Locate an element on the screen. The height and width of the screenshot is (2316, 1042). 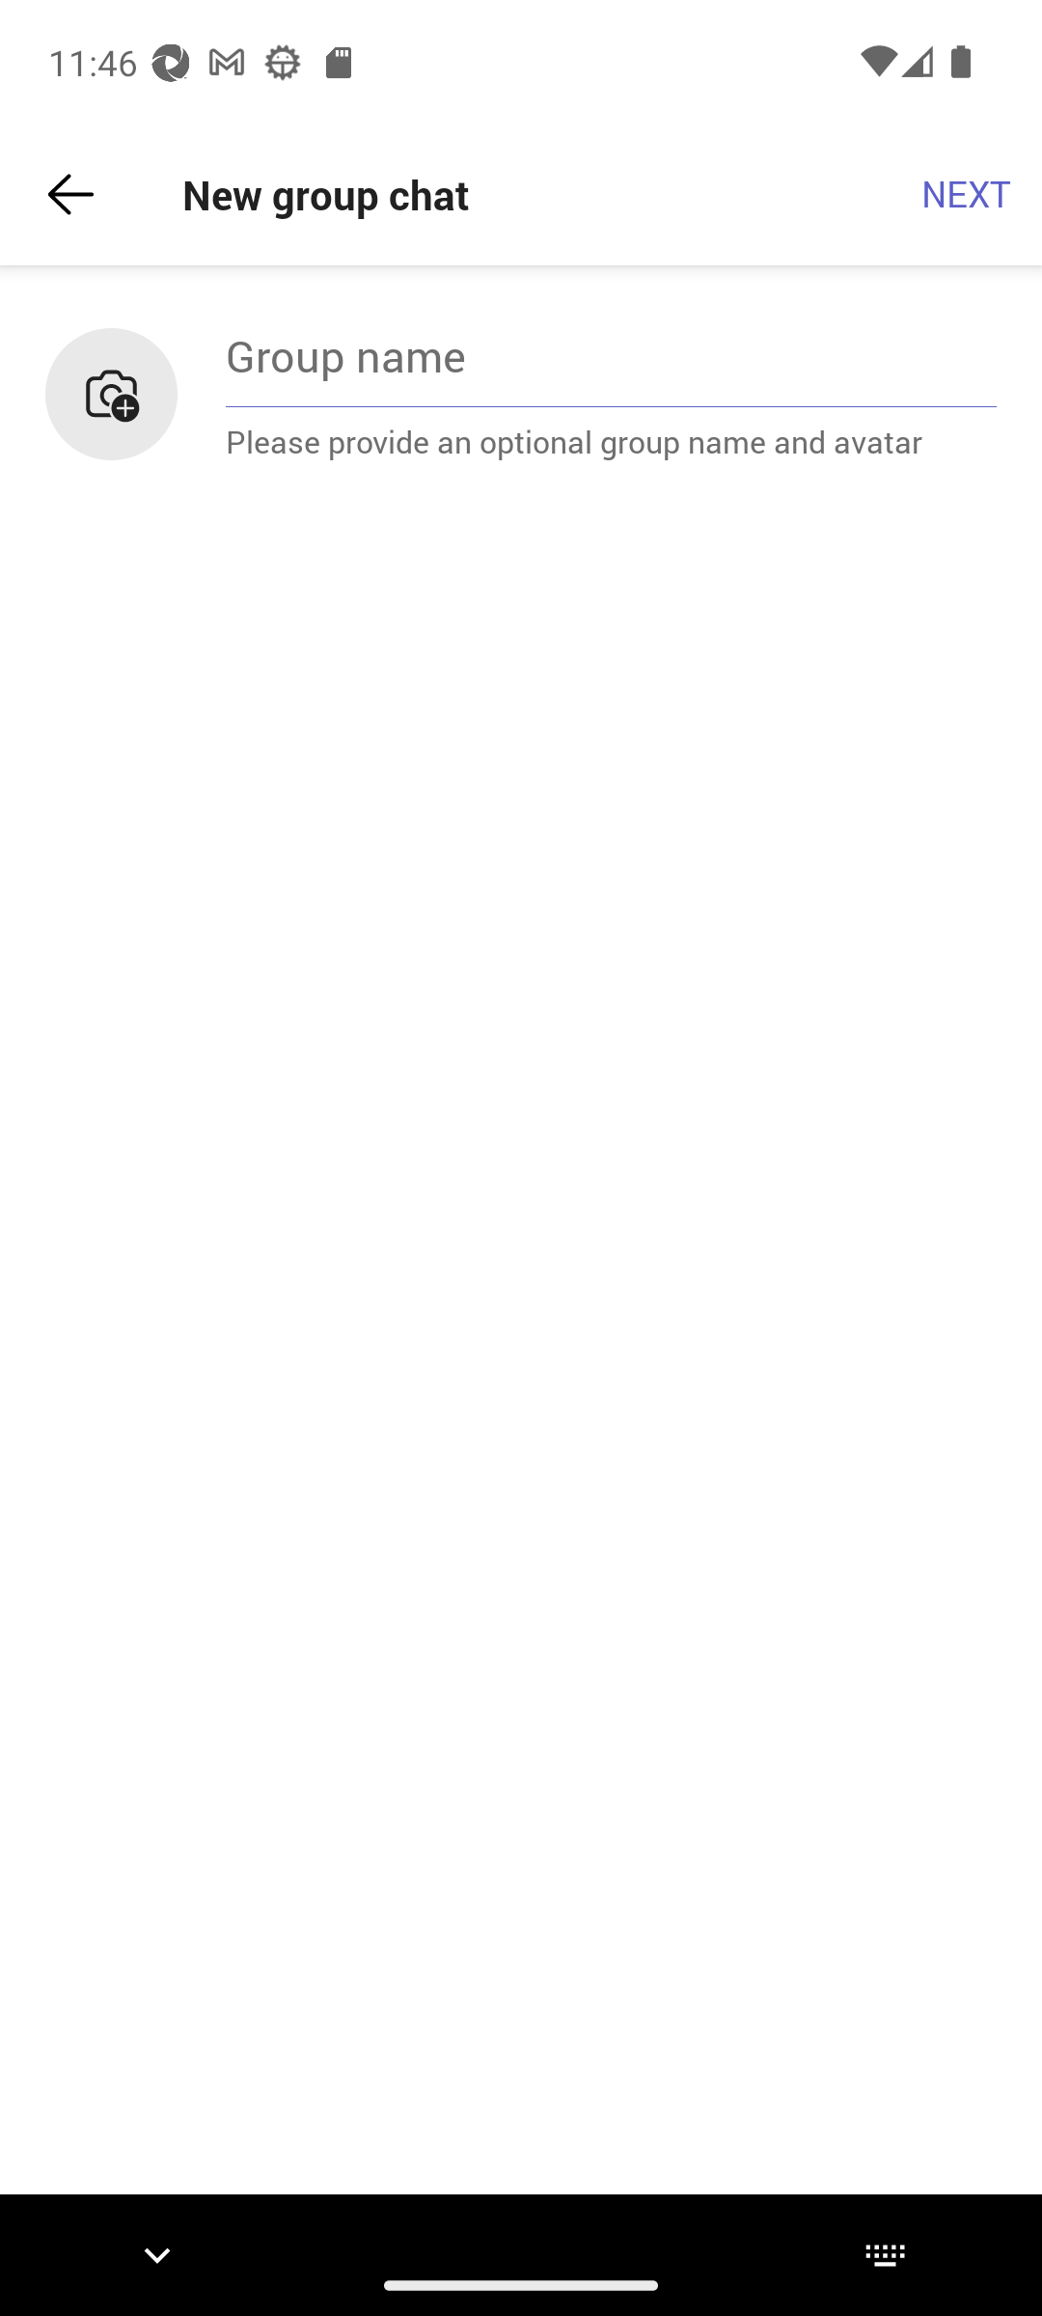
Back is located at coordinates (70, 195).